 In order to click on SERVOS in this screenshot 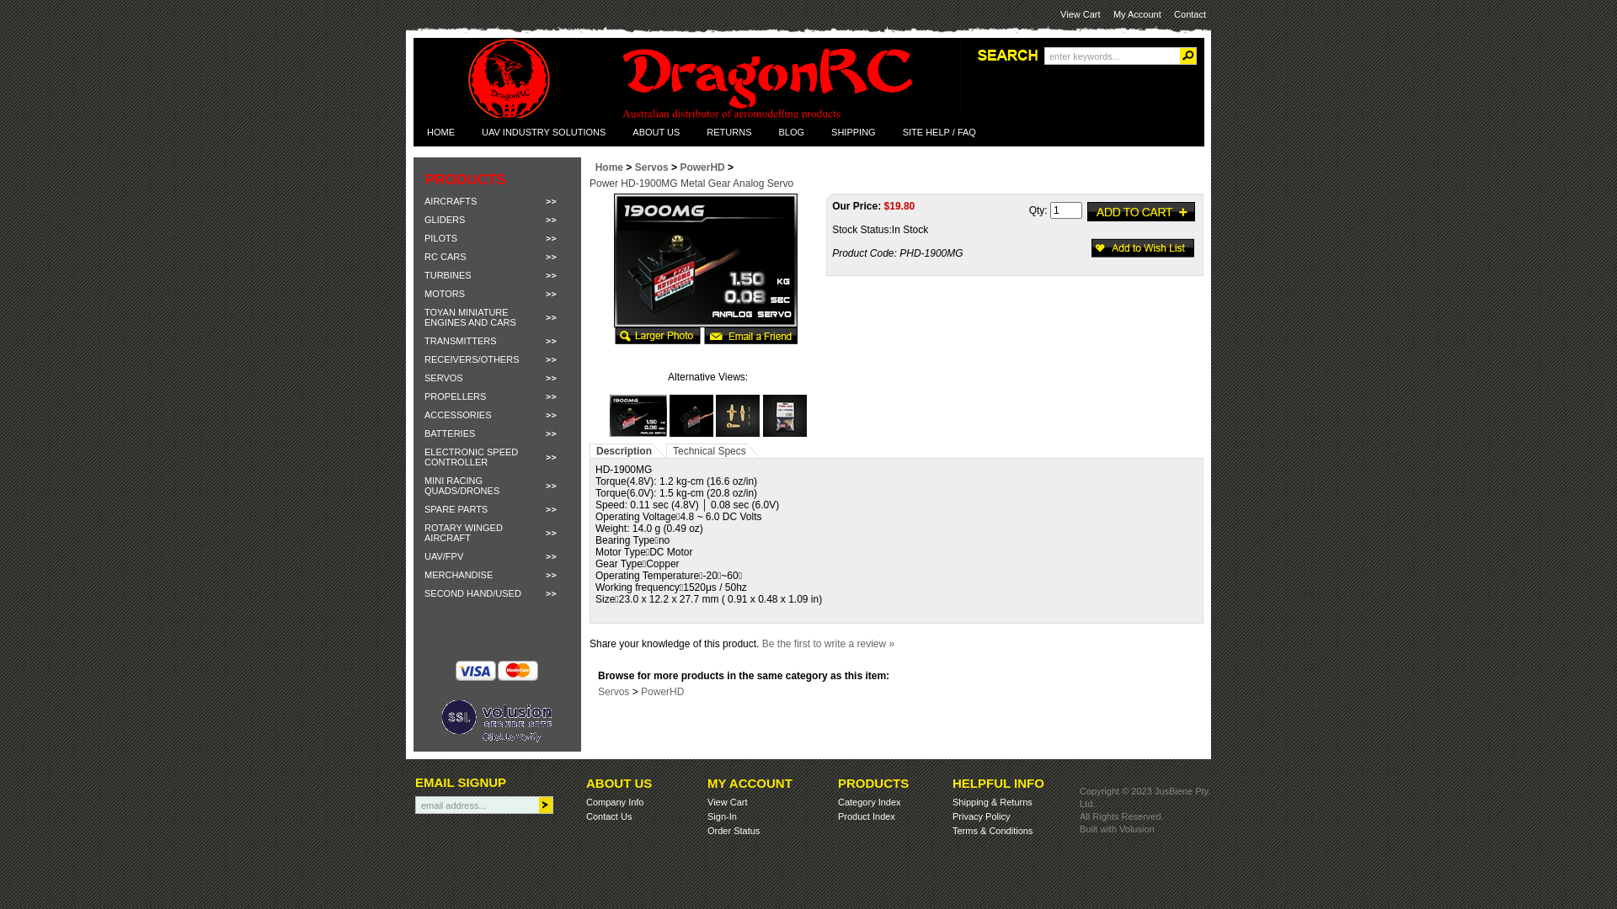, I will do `click(497, 378)`.